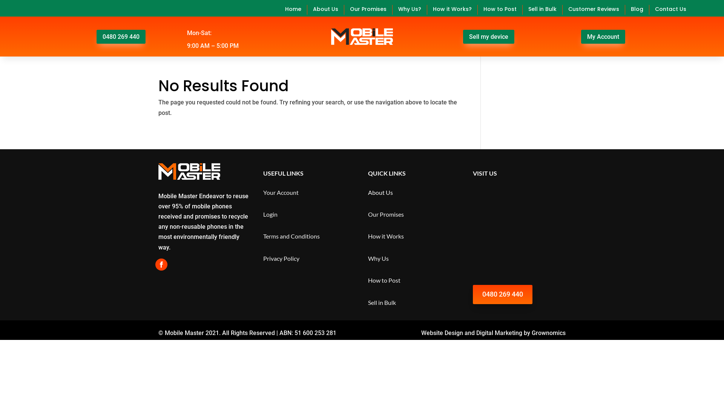 This screenshot has height=407, width=724. What do you see at coordinates (384, 280) in the screenshot?
I see `How to Post` at bounding box center [384, 280].